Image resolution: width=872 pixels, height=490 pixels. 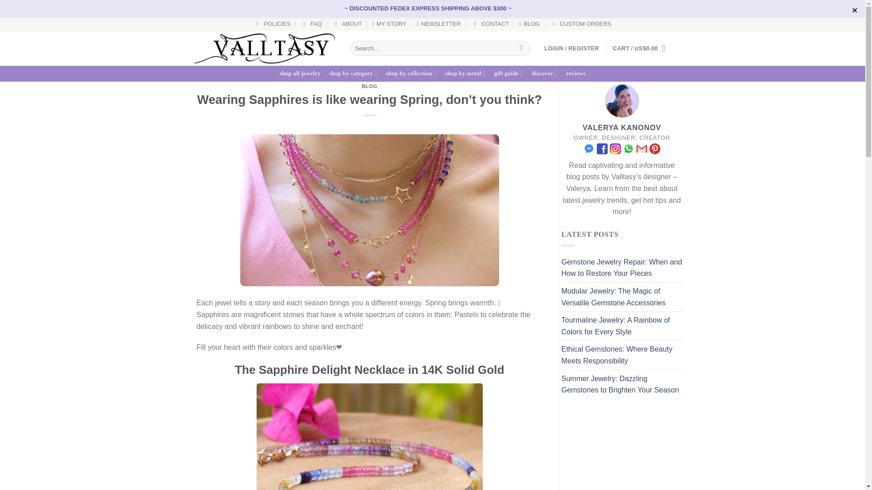 What do you see at coordinates (490, 24) in the screenshot?
I see `Contact Valerya` at bounding box center [490, 24].